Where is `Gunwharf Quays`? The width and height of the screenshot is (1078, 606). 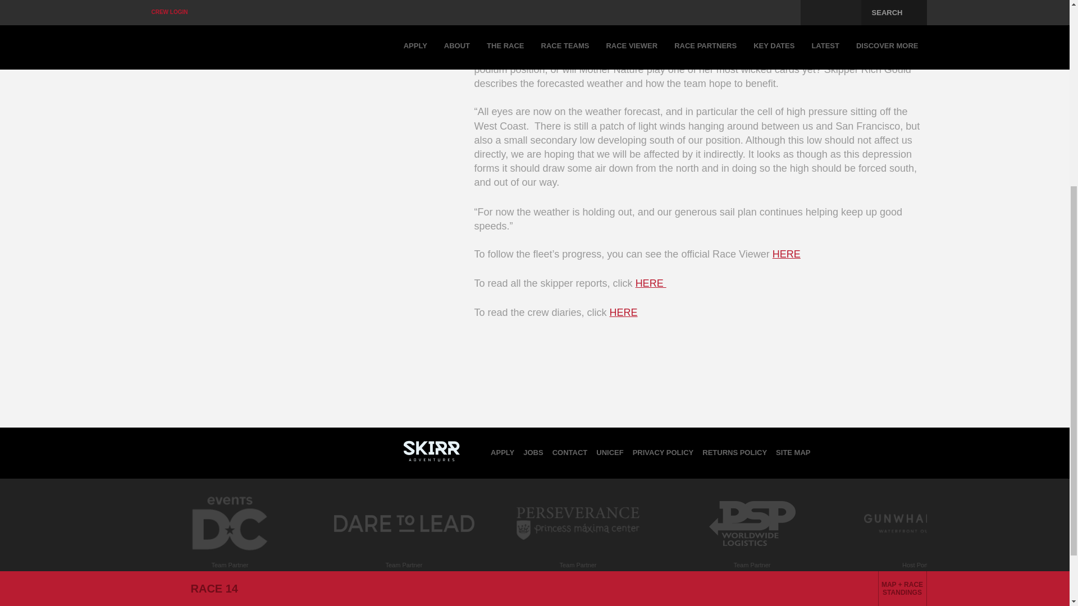
Gunwharf Quays is located at coordinates (926, 556).